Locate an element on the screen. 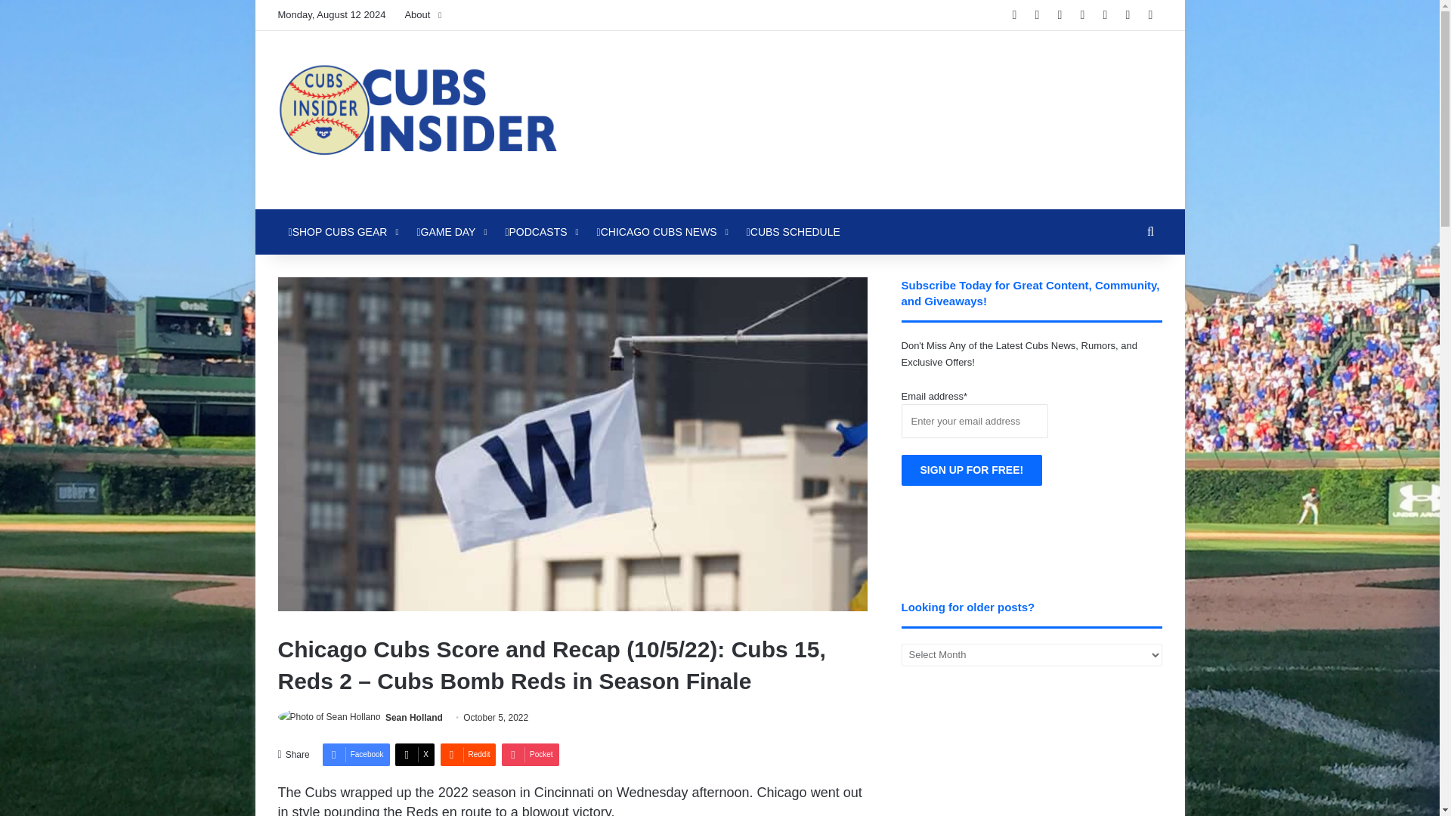  Reddit is located at coordinates (467, 754).